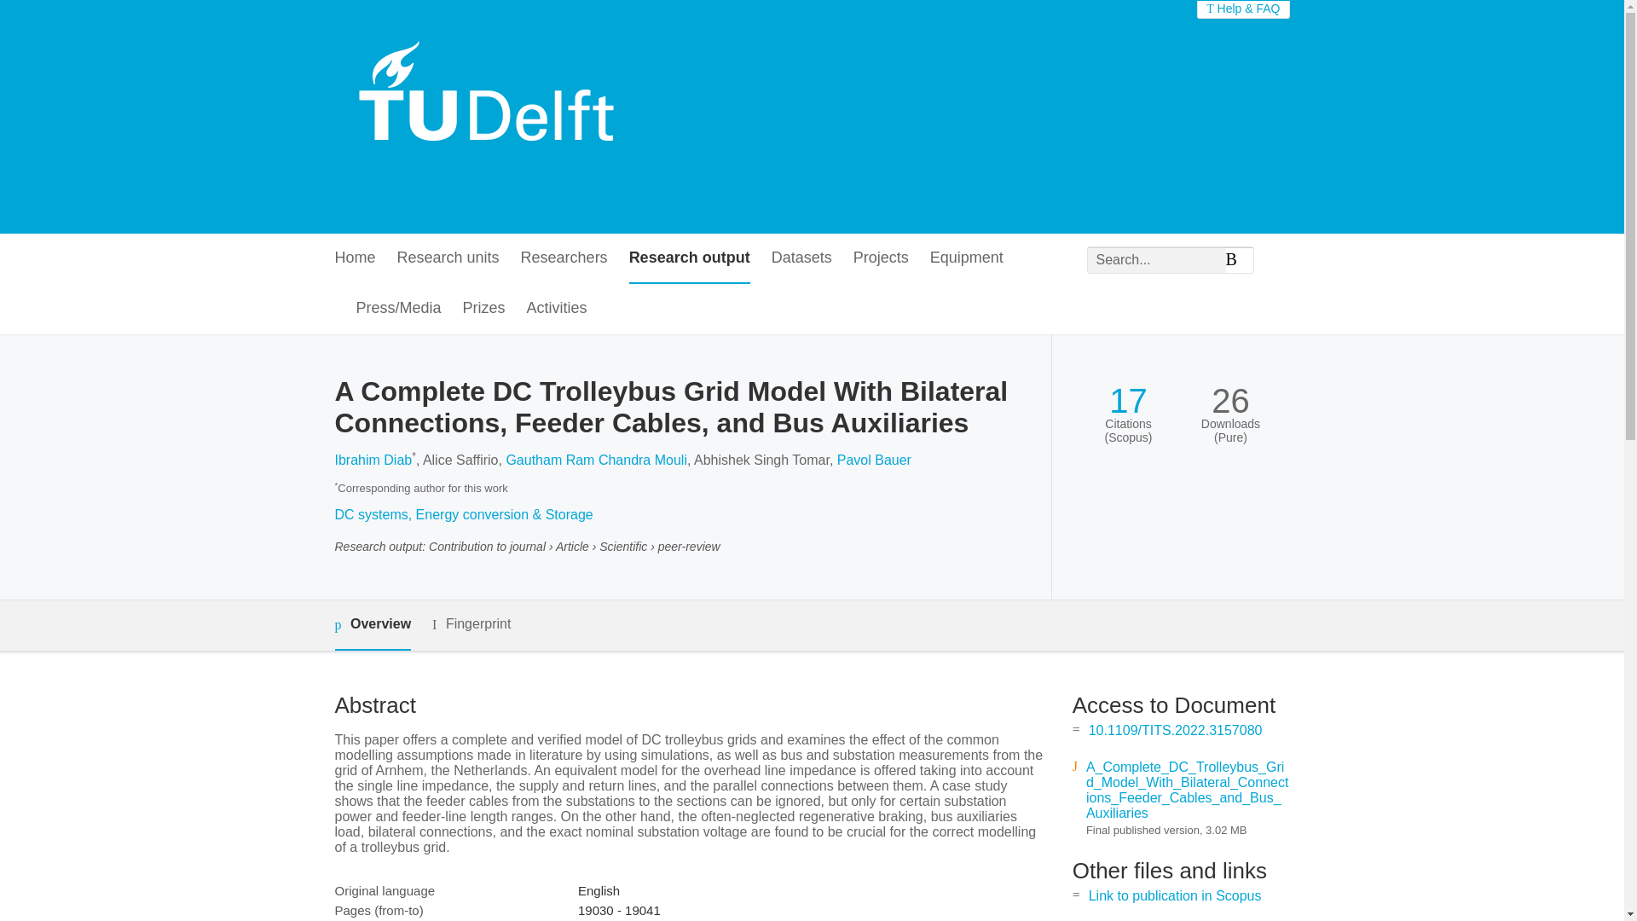  I want to click on Research units, so click(448, 258).